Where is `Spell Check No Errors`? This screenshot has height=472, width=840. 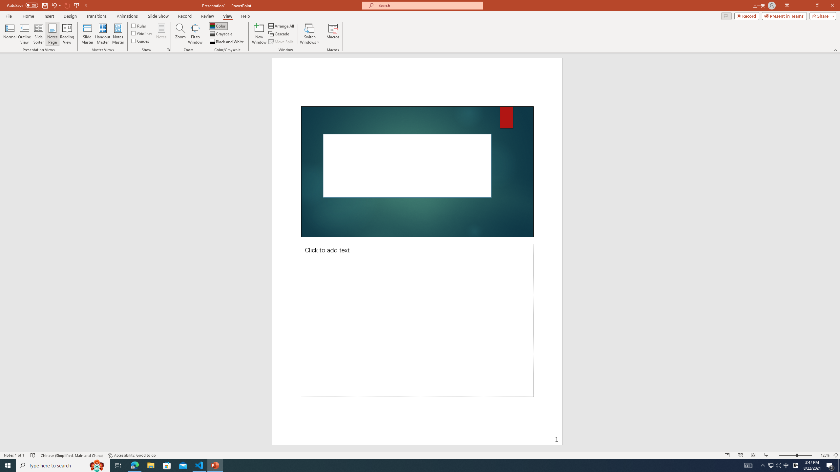
Spell Check No Errors is located at coordinates (33, 455).